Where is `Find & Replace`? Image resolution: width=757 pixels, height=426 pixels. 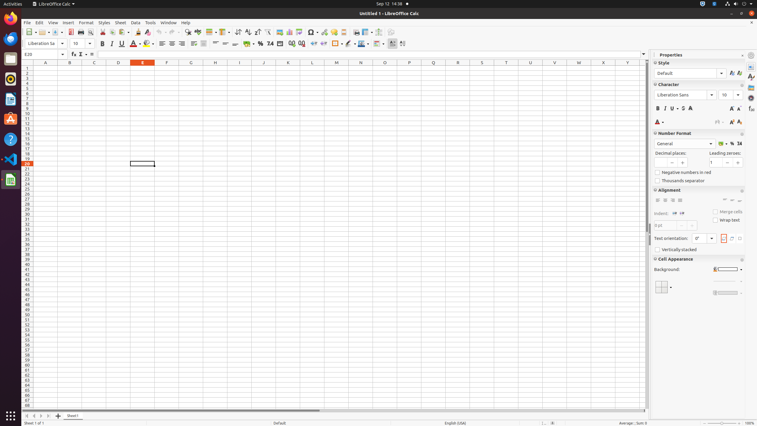
Find & Replace is located at coordinates (188, 32).